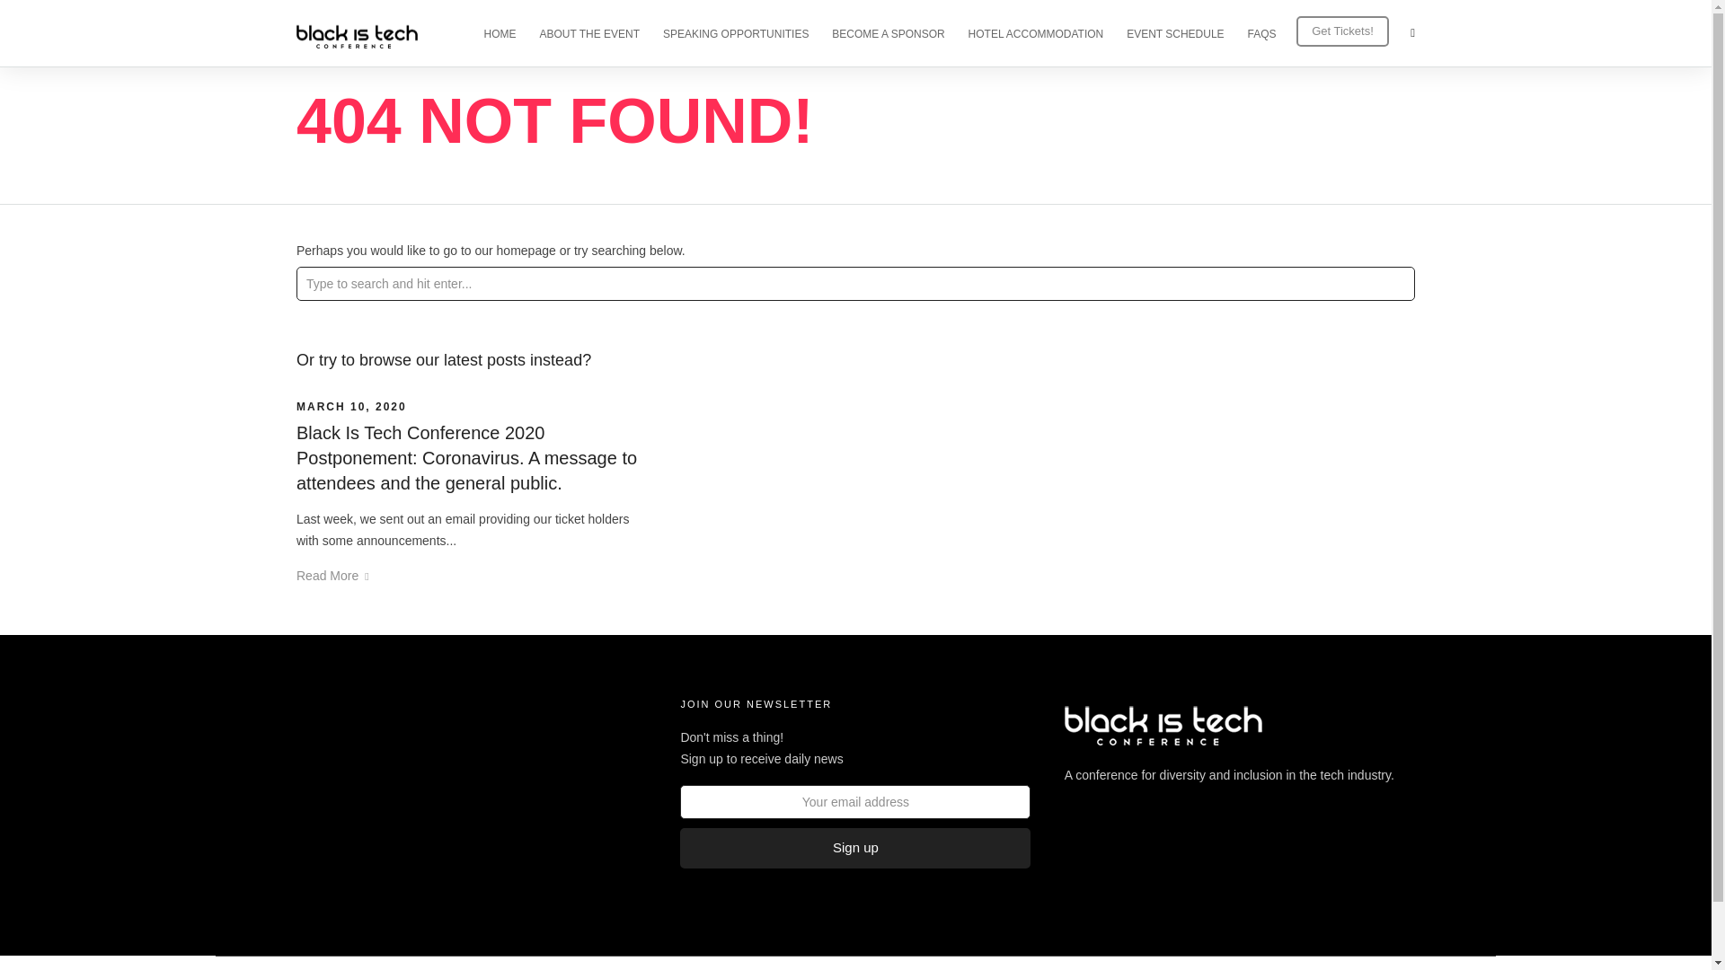 The width and height of the screenshot is (1725, 970). Describe the element at coordinates (358, 821) in the screenshot. I see `Hotel Accommodation` at that location.